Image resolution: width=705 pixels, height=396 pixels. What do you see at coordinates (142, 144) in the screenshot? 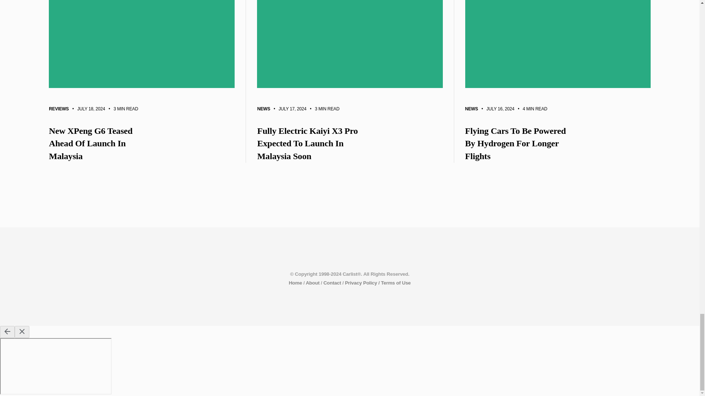
I see `New XPeng G6 Teased Ahead Of Launch In Malaysia` at bounding box center [142, 144].